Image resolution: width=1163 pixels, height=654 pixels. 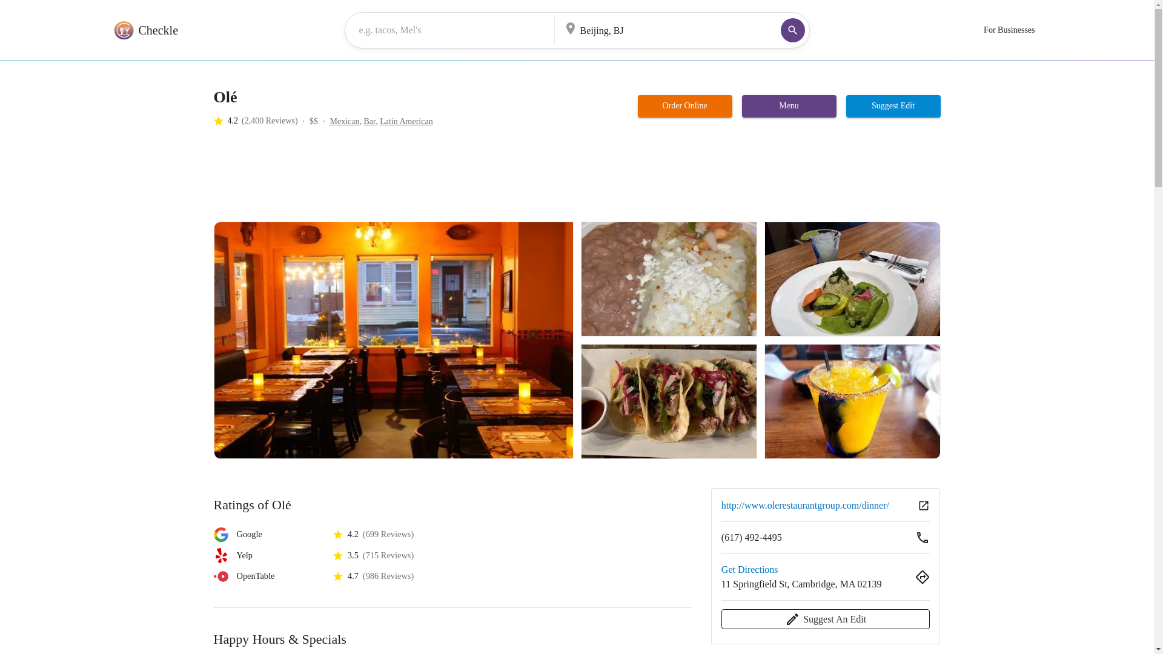 I want to click on Suggest An Edit, so click(x=826, y=619).